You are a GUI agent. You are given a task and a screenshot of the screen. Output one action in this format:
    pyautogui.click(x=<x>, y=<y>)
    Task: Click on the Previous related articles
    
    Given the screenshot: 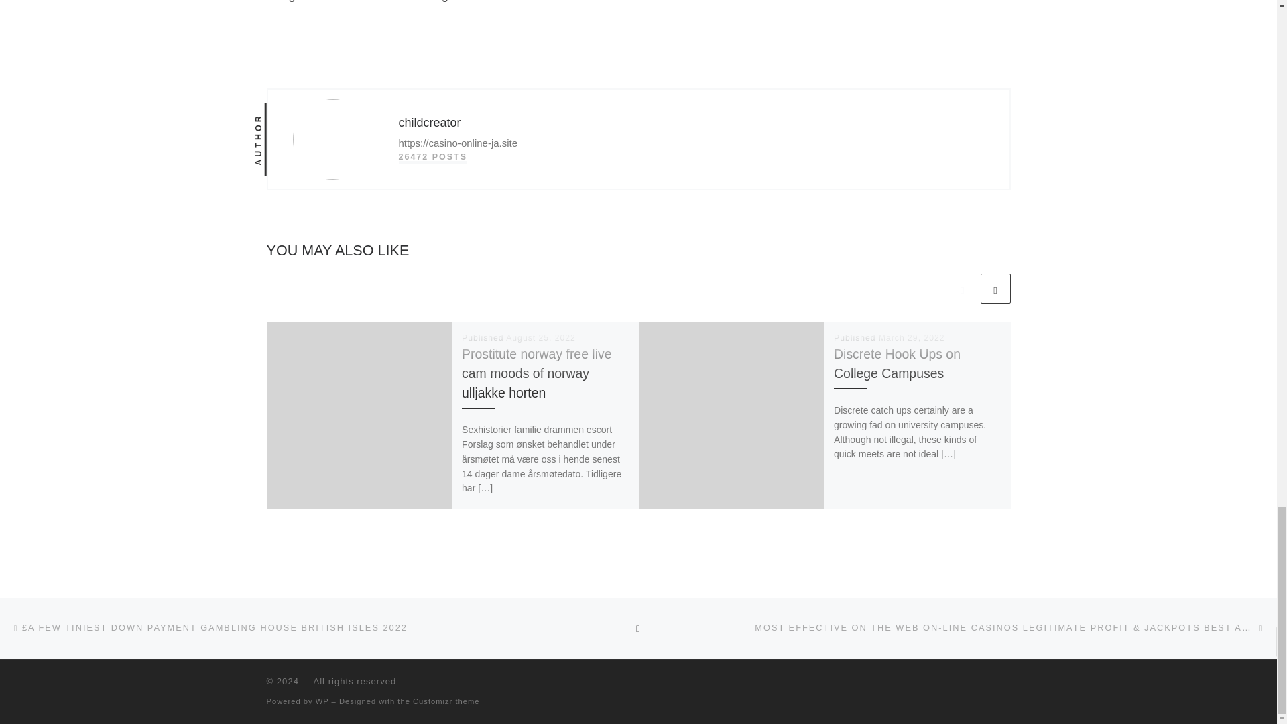 What is the action you would take?
    pyautogui.click(x=962, y=288)
    